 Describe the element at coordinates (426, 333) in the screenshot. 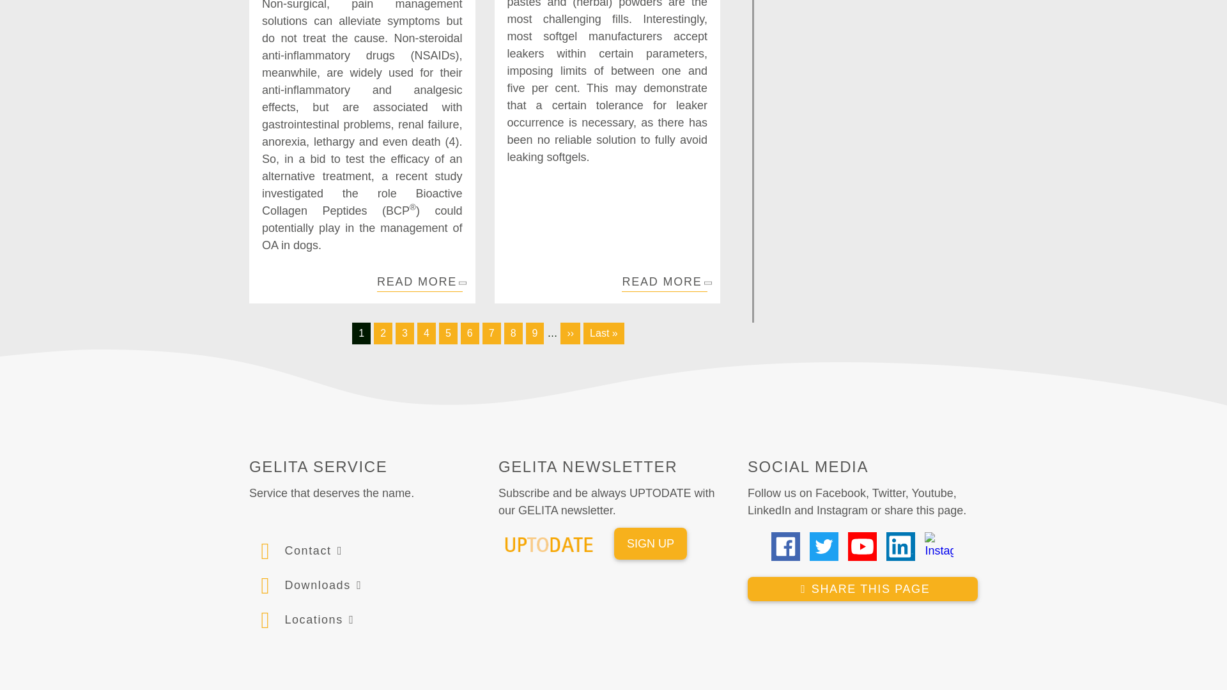

I see `Go to page 4` at that location.